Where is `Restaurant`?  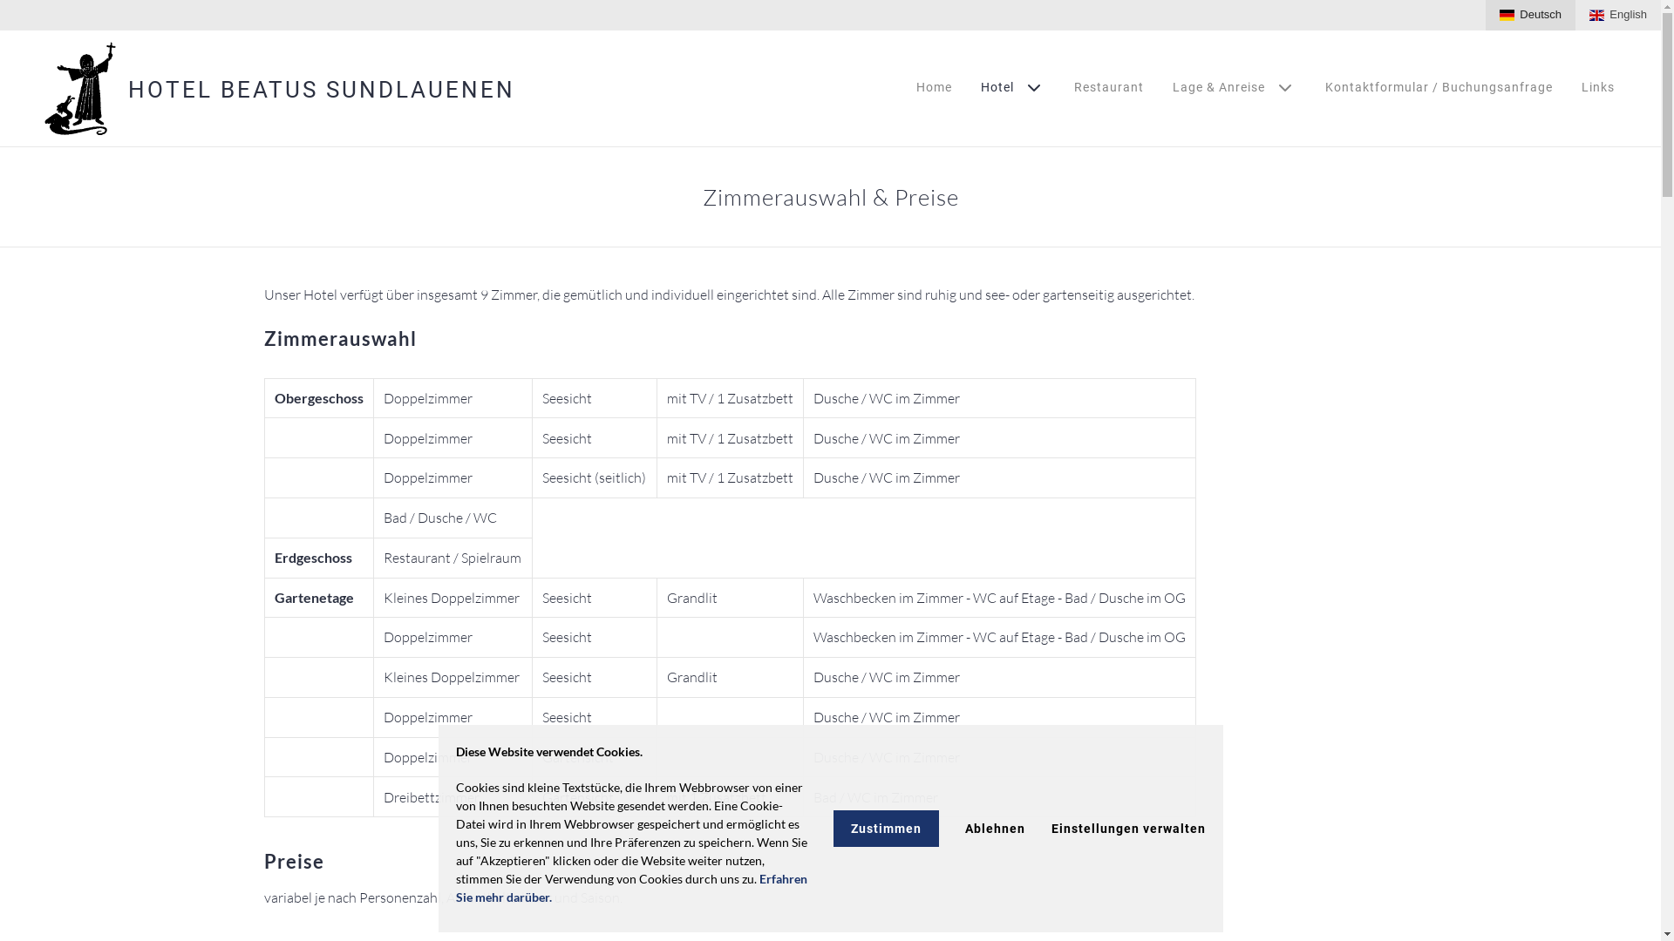
Restaurant is located at coordinates (1109, 87).